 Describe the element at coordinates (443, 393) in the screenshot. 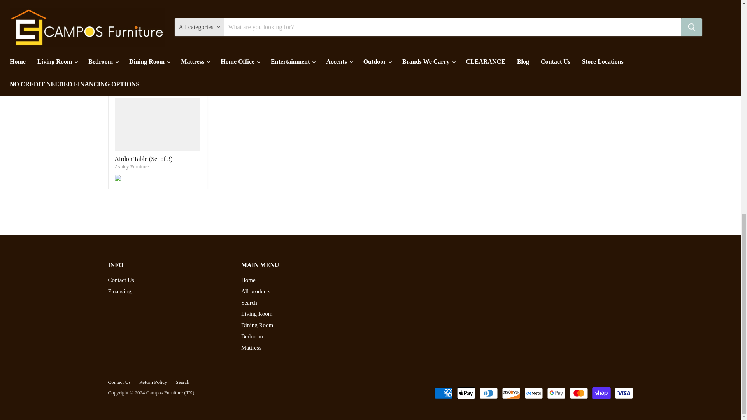

I see `American Express` at that location.